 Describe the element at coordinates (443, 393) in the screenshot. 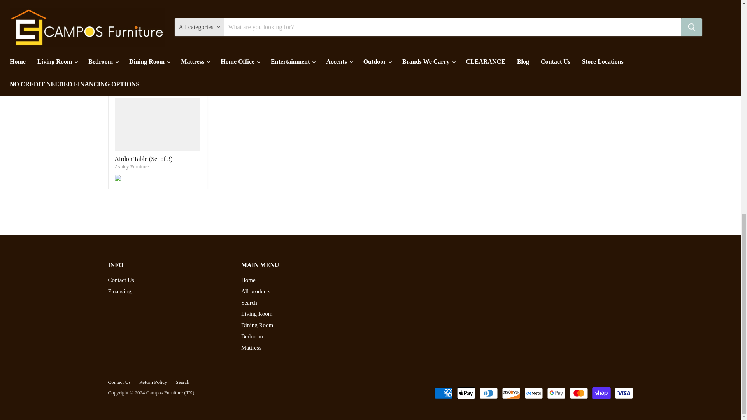

I see `American Express` at that location.